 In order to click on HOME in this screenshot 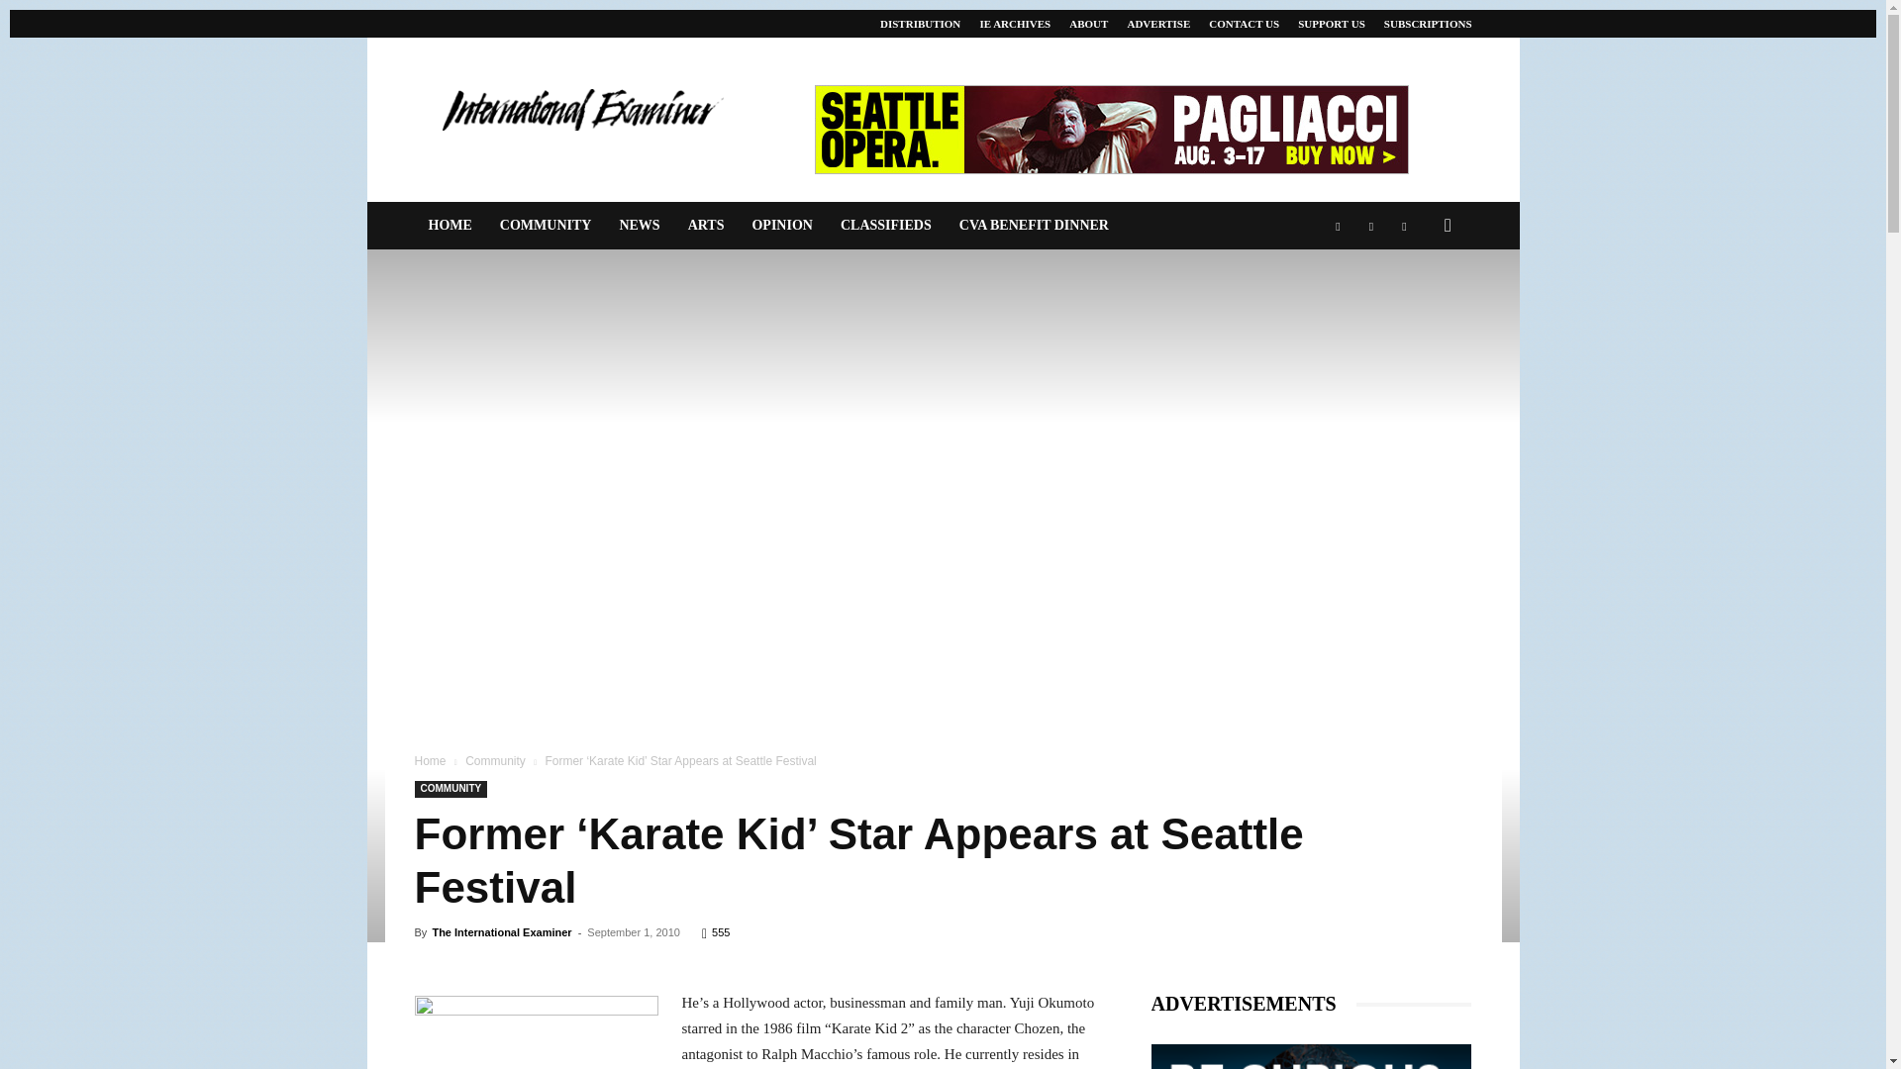, I will do `click(450, 226)`.